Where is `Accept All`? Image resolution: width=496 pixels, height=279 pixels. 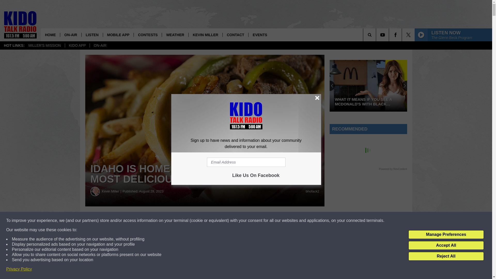 Accept All is located at coordinates (446, 245).